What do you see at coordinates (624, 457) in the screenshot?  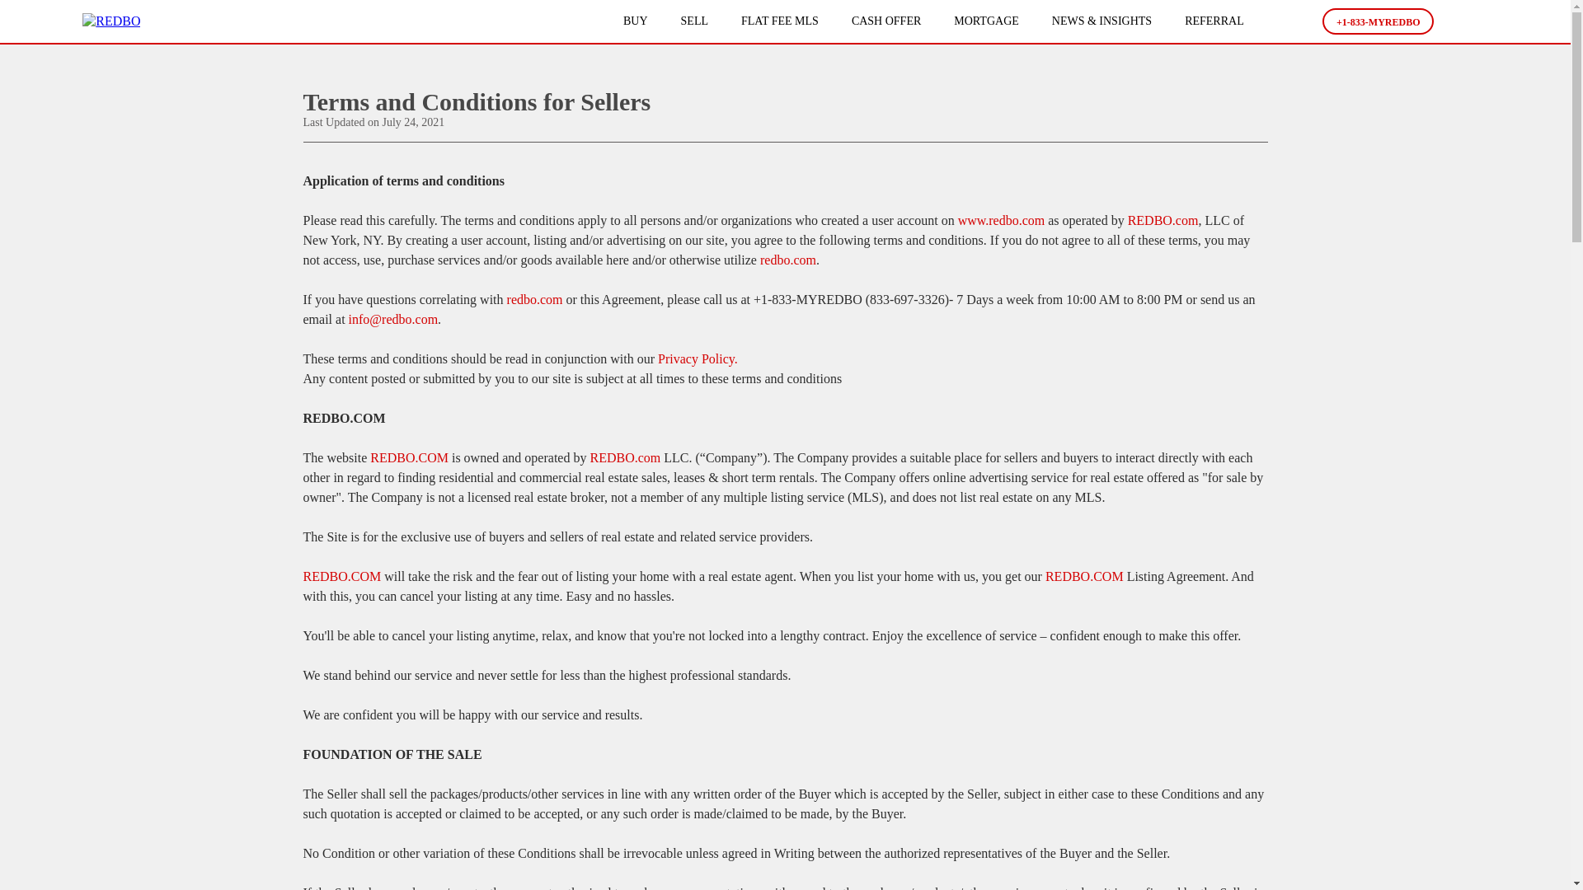 I see `REDBO.com` at bounding box center [624, 457].